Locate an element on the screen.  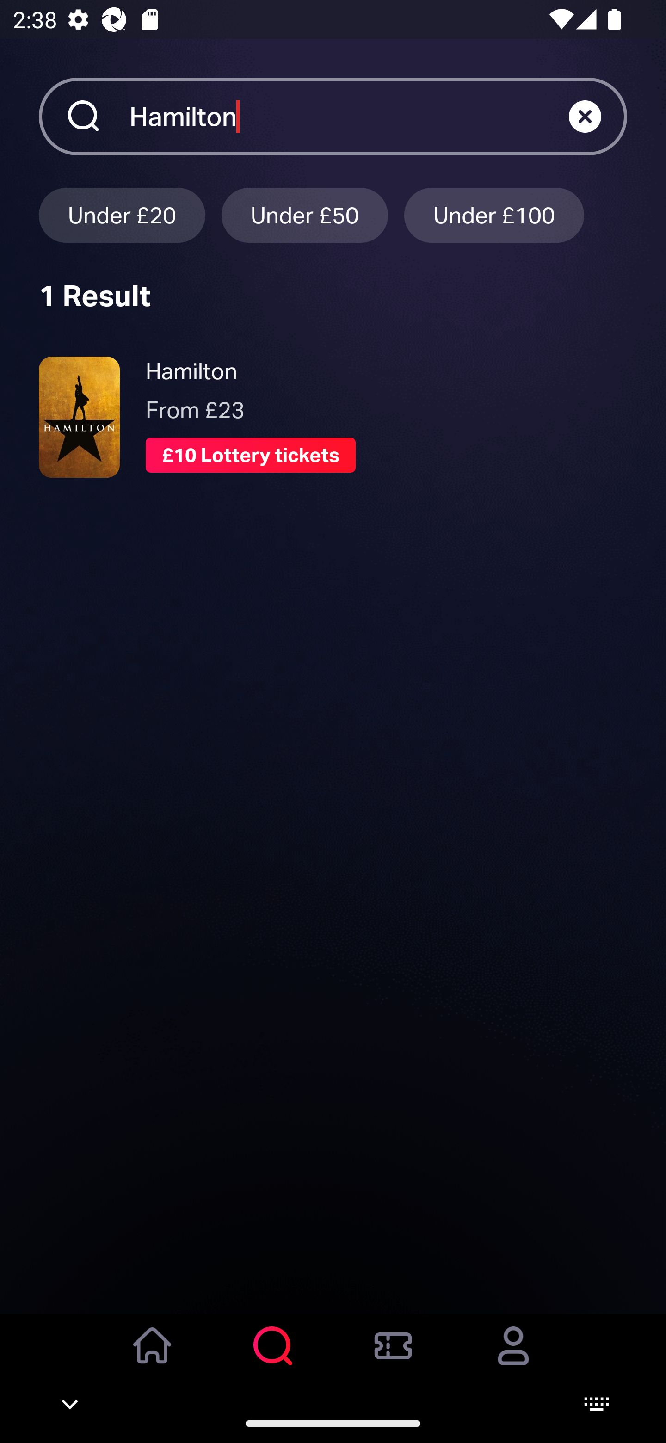
Home is located at coordinates (153, 1358).